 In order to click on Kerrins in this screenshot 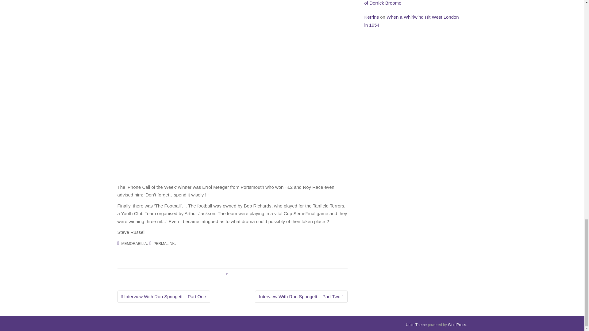, I will do `click(372, 17)`.